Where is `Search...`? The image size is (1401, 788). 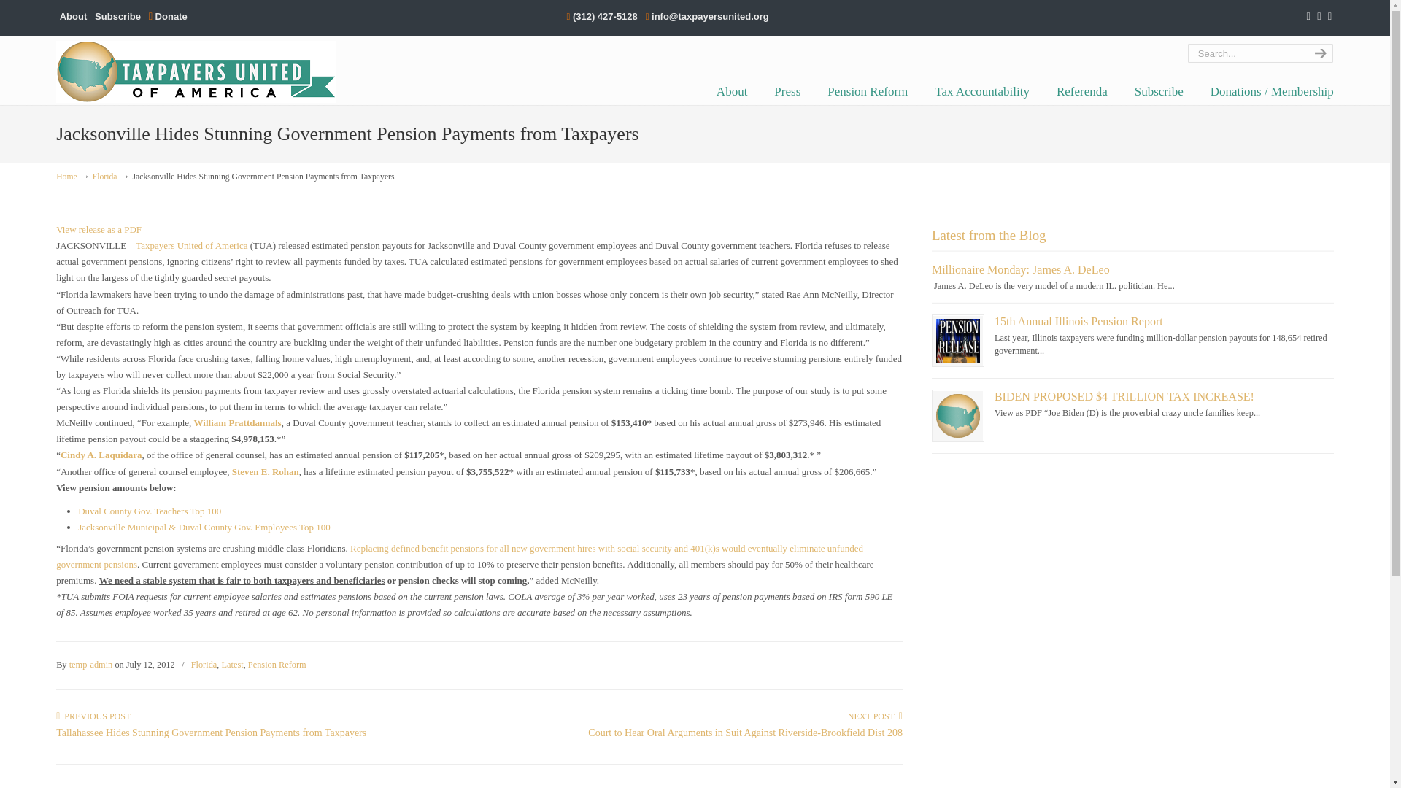 Search... is located at coordinates (1246, 53).